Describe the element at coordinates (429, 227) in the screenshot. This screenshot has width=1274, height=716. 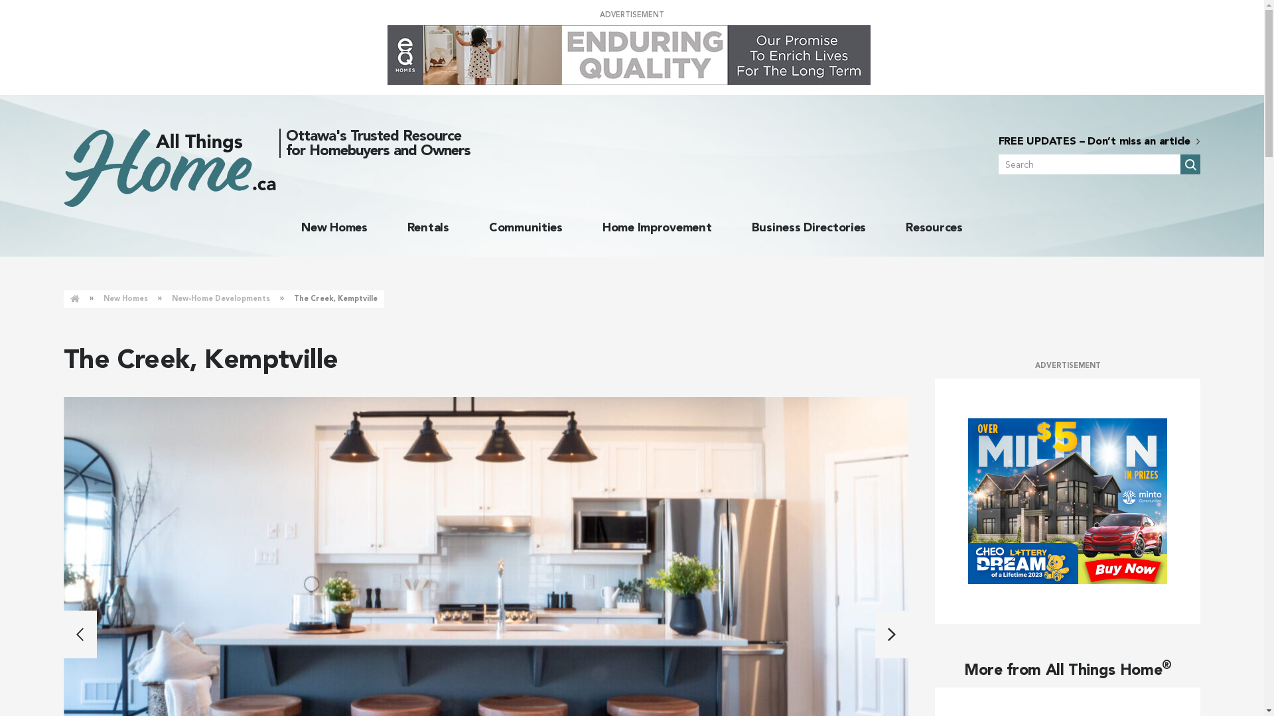
I see `Rentals` at that location.